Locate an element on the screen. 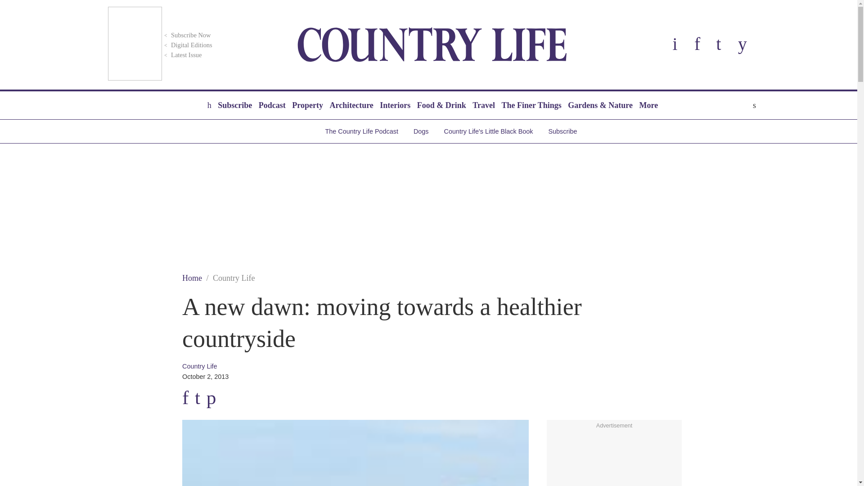 The image size is (864, 486). Architecture is located at coordinates (351, 105).